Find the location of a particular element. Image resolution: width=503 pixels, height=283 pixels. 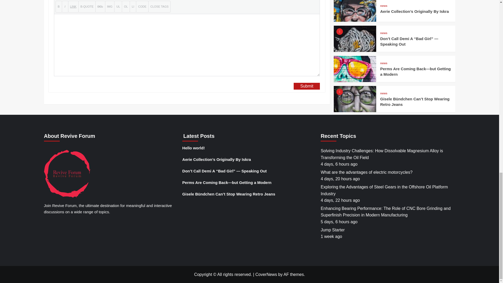

ol is located at coordinates (126, 7).